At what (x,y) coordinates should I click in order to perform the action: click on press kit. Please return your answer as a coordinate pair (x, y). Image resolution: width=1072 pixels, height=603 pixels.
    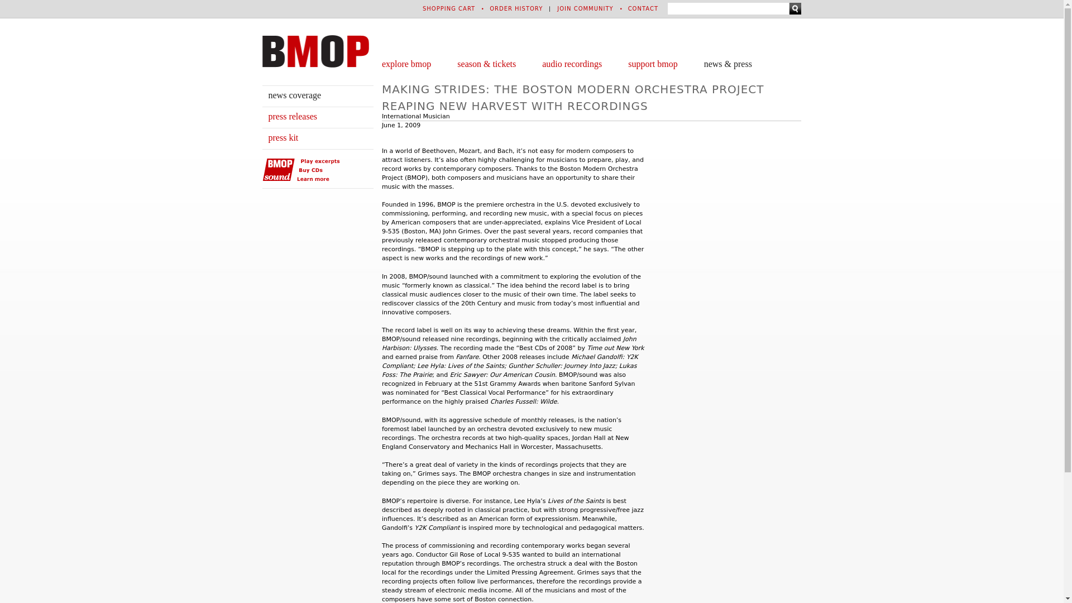
    Looking at the image, I should click on (283, 137).